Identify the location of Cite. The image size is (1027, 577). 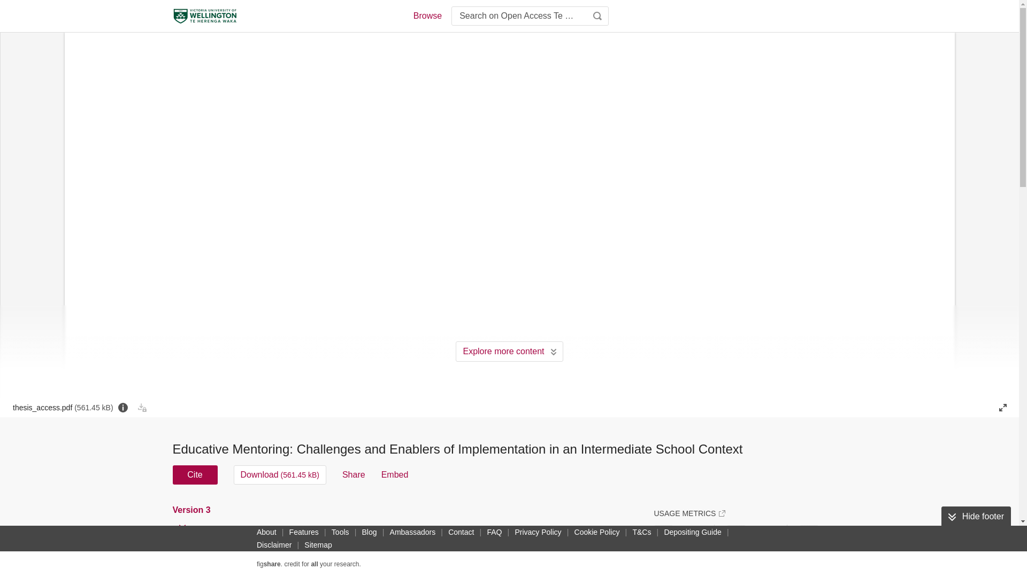
(195, 474).